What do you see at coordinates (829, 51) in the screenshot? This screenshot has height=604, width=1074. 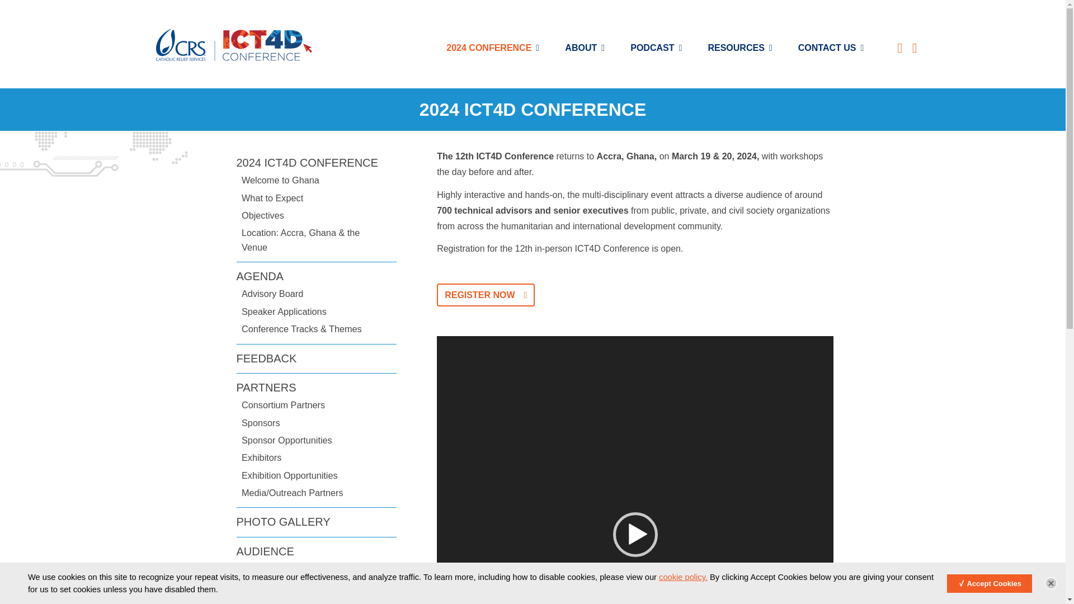 I see `CONTACT US` at bounding box center [829, 51].